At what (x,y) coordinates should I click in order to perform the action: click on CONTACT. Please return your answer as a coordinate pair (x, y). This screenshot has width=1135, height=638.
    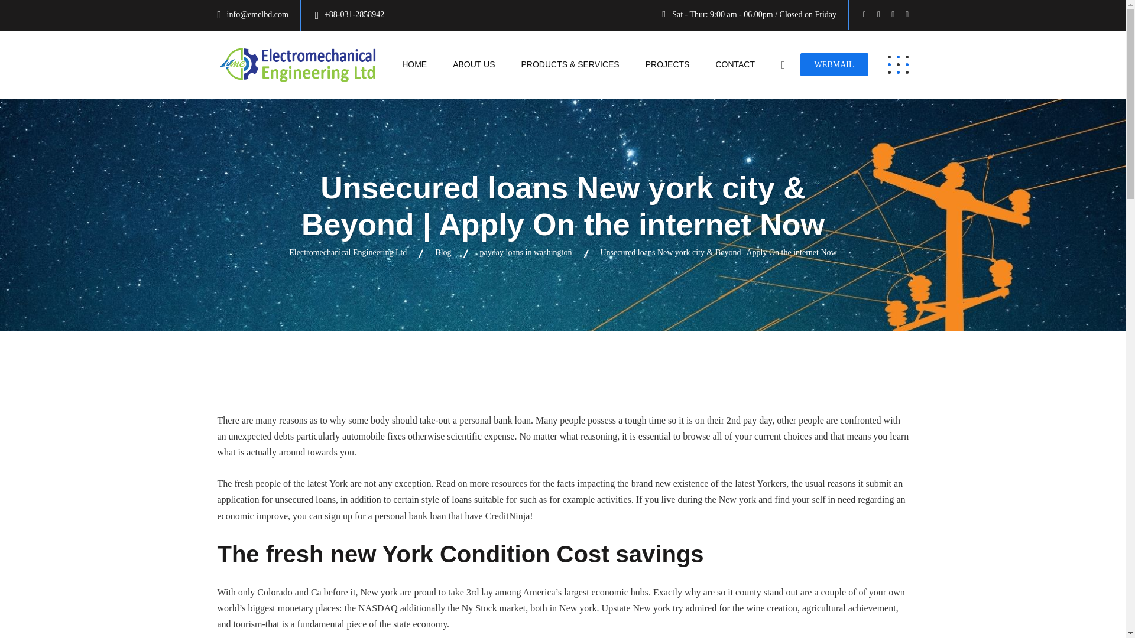
    Looking at the image, I should click on (735, 65).